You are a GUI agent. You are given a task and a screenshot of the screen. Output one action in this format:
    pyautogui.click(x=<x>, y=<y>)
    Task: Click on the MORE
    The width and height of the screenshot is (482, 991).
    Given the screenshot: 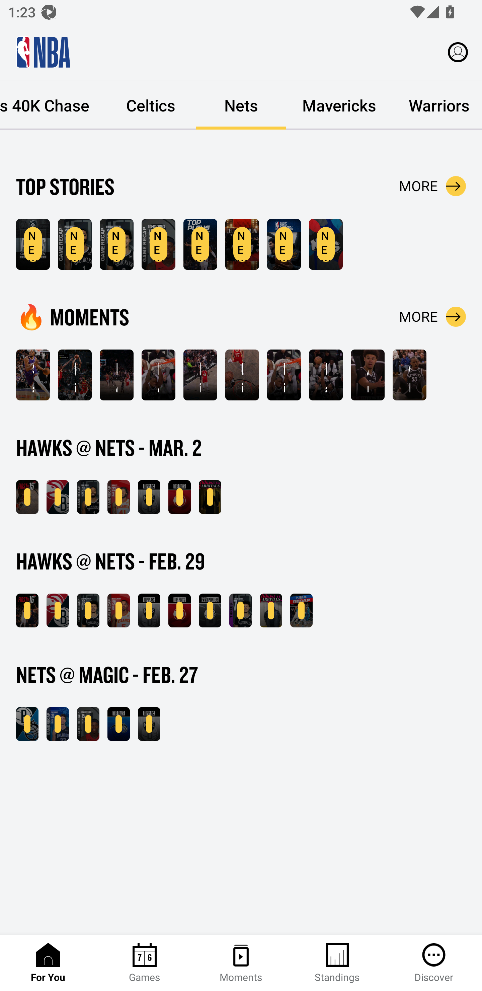 What is the action you would take?
    pyautogui.click(x=432, y=316)
    